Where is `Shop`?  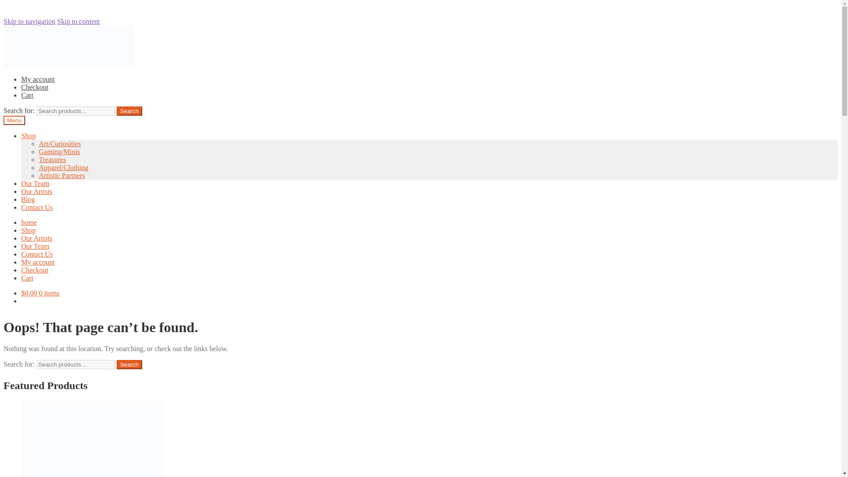
Shop is located at coordinates (199, 78).